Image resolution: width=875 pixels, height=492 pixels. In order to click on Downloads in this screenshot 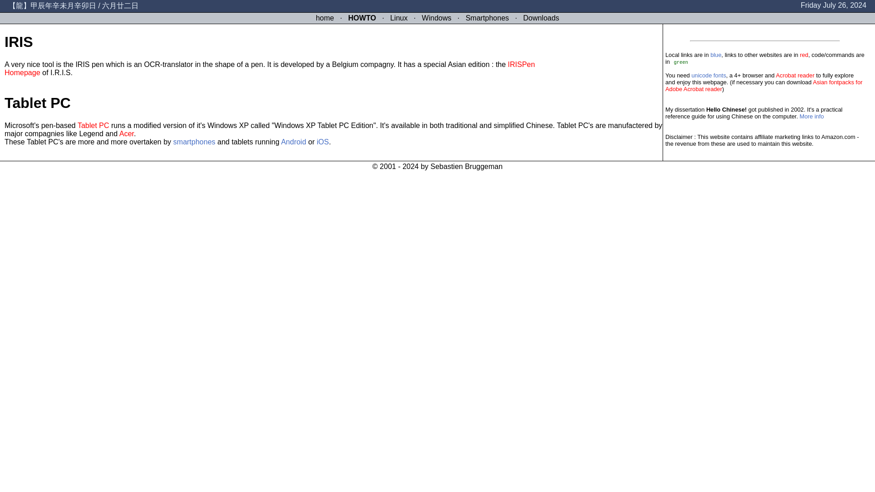, I will do `click(541, 18)`.